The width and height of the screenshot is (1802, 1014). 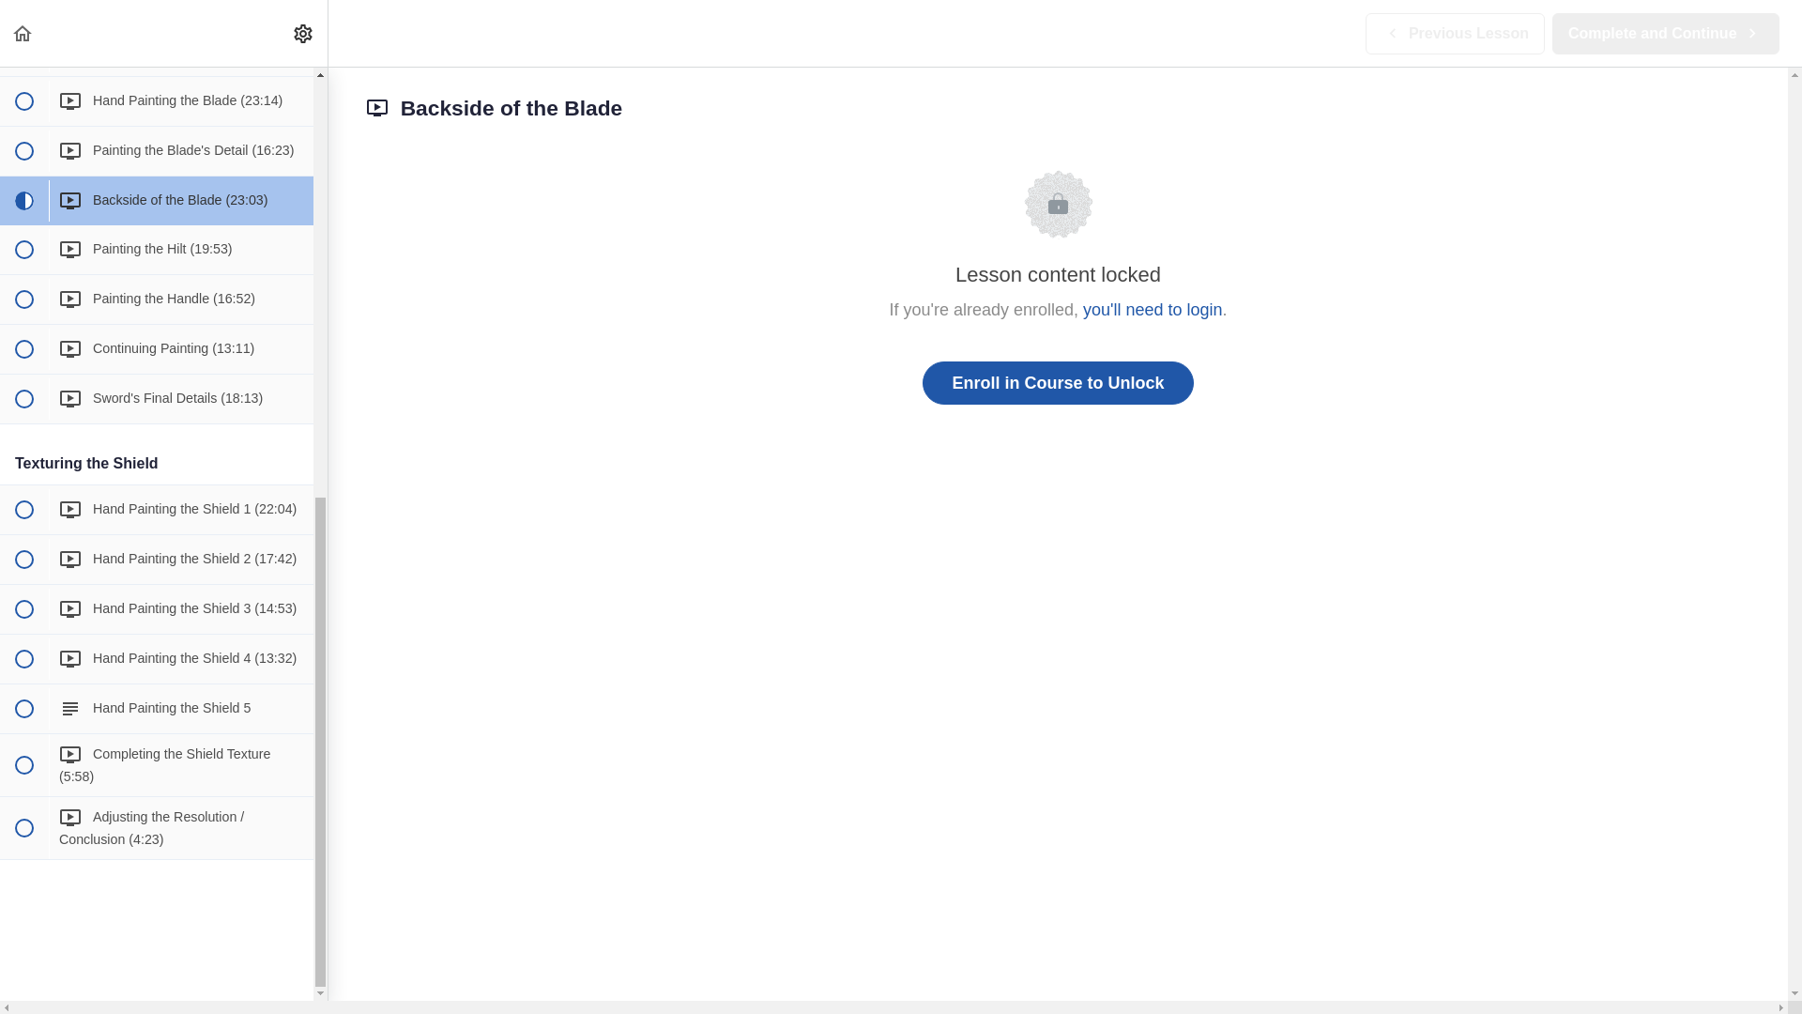 What do you see at coordinates (1455, 34) in the screenshot?
I see `  Previous Lesson` at bounding box center [1455, 34].